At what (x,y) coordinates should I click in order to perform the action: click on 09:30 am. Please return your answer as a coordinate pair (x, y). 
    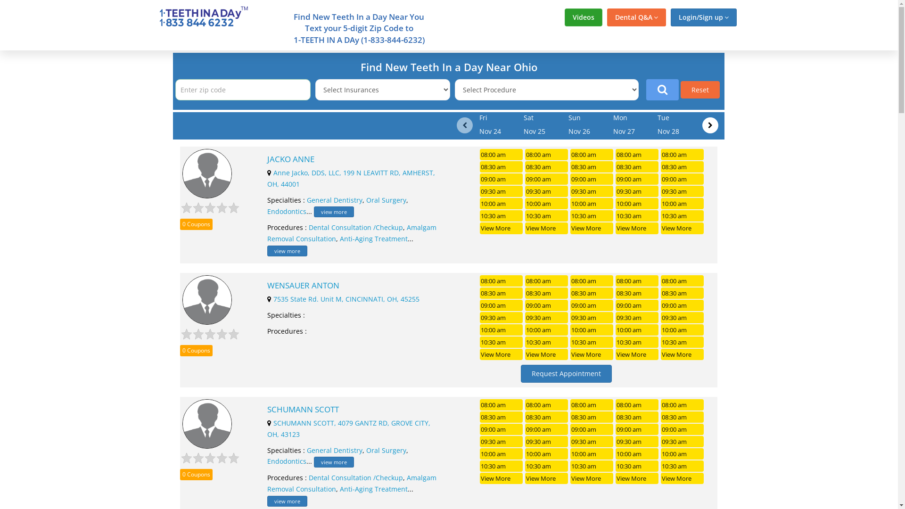
    Looking at the image, I should click on (547, 191).